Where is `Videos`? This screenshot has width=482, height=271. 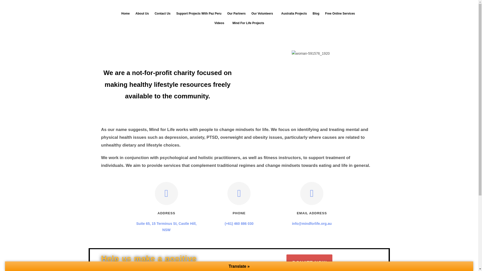
Videos is located at coordinates (220, 23).